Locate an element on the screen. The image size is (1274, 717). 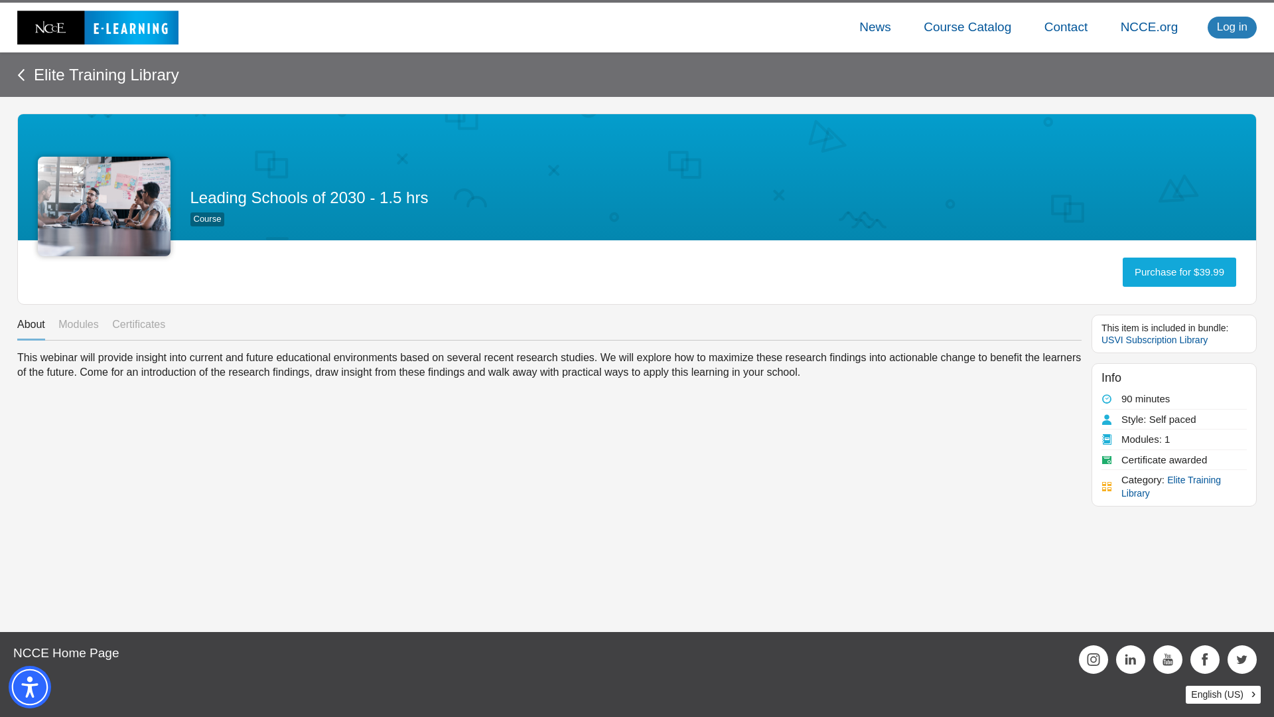
Accessibility Menu is located at coordinates (29, 687).